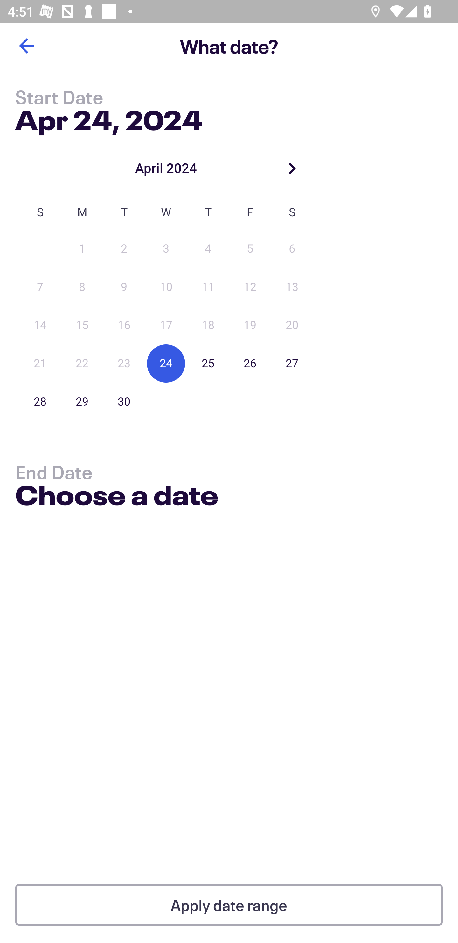 This screenshot has width=458, height=943. Describe the element at coordinates (124, 401) in the screenshot. I see `30 30 April 2024` at that location.